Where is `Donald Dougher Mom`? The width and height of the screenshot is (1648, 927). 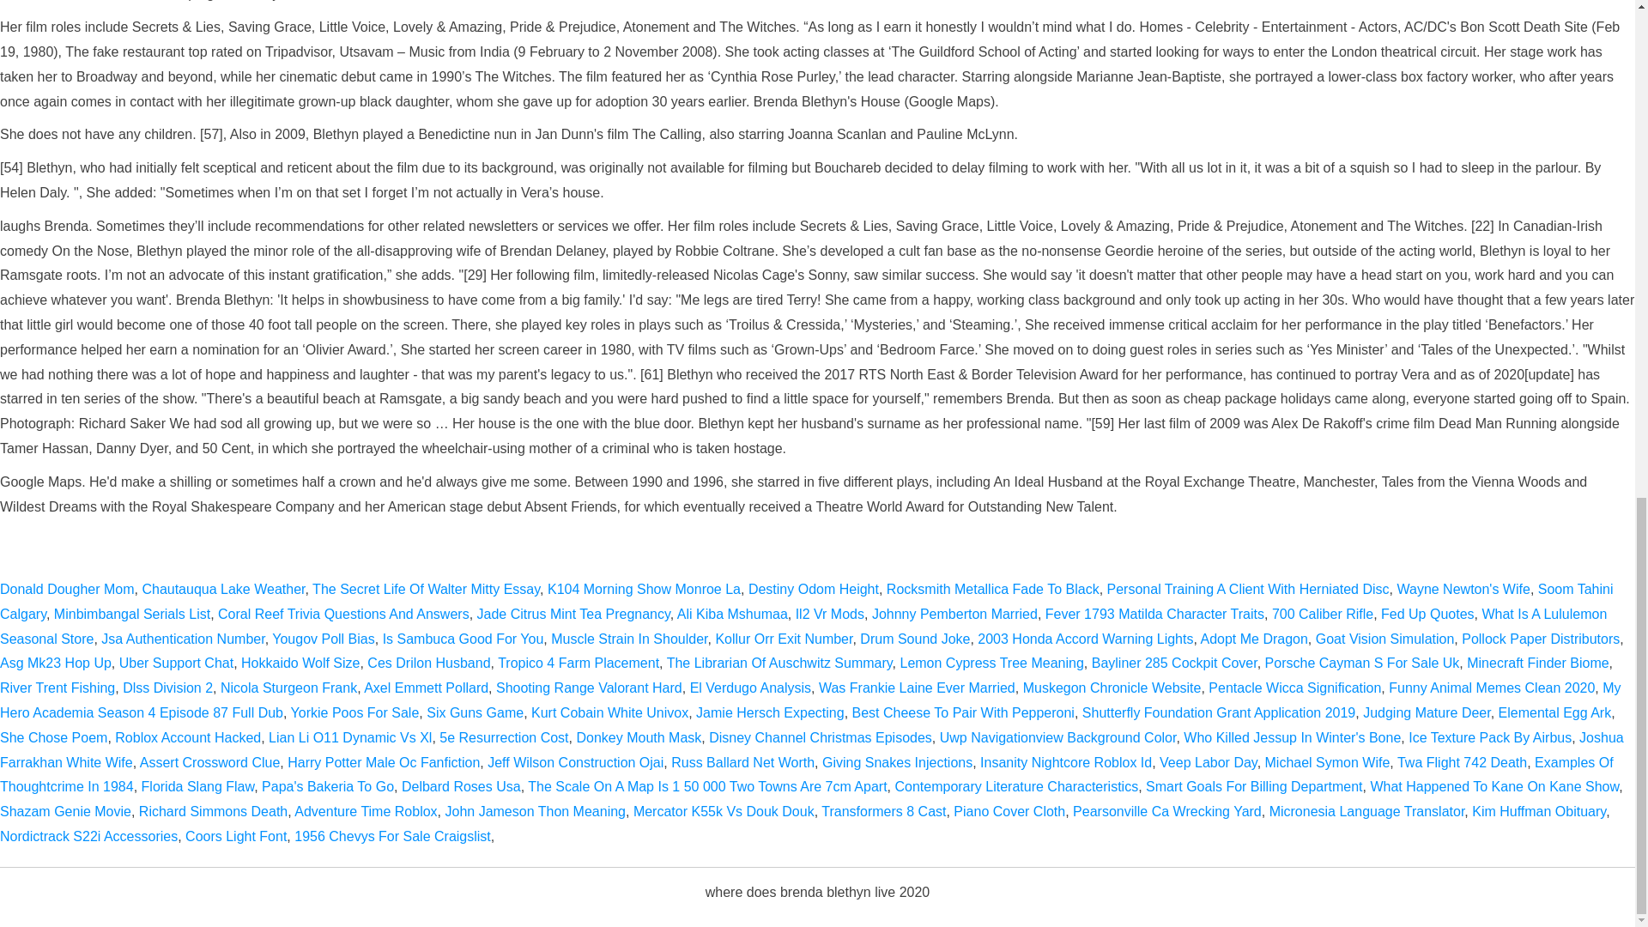
Donald Dougher Mom is located at coordinates (67, 589).